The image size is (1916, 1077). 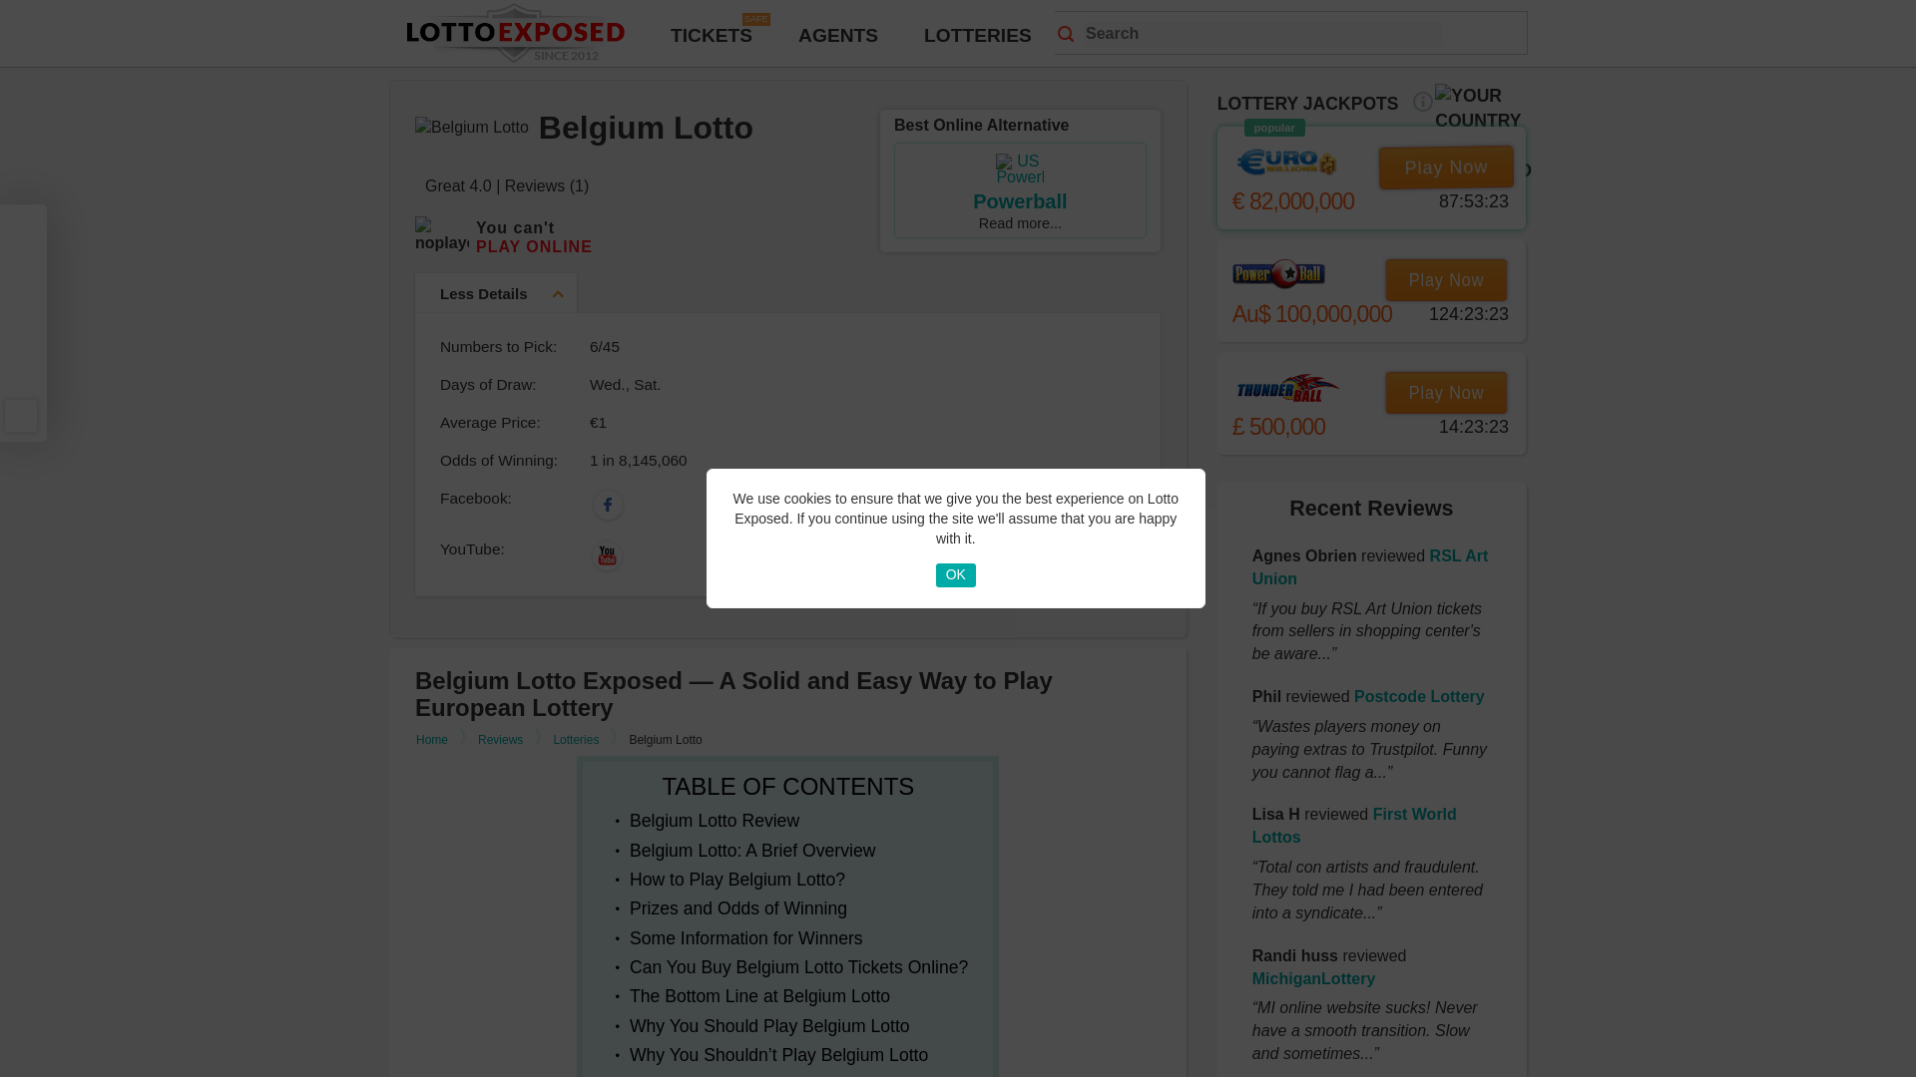 What do you see at coordinates (715, 820) in the screenshot?
I see `Belgium Lotto Review` at bounding box center [715, 820].